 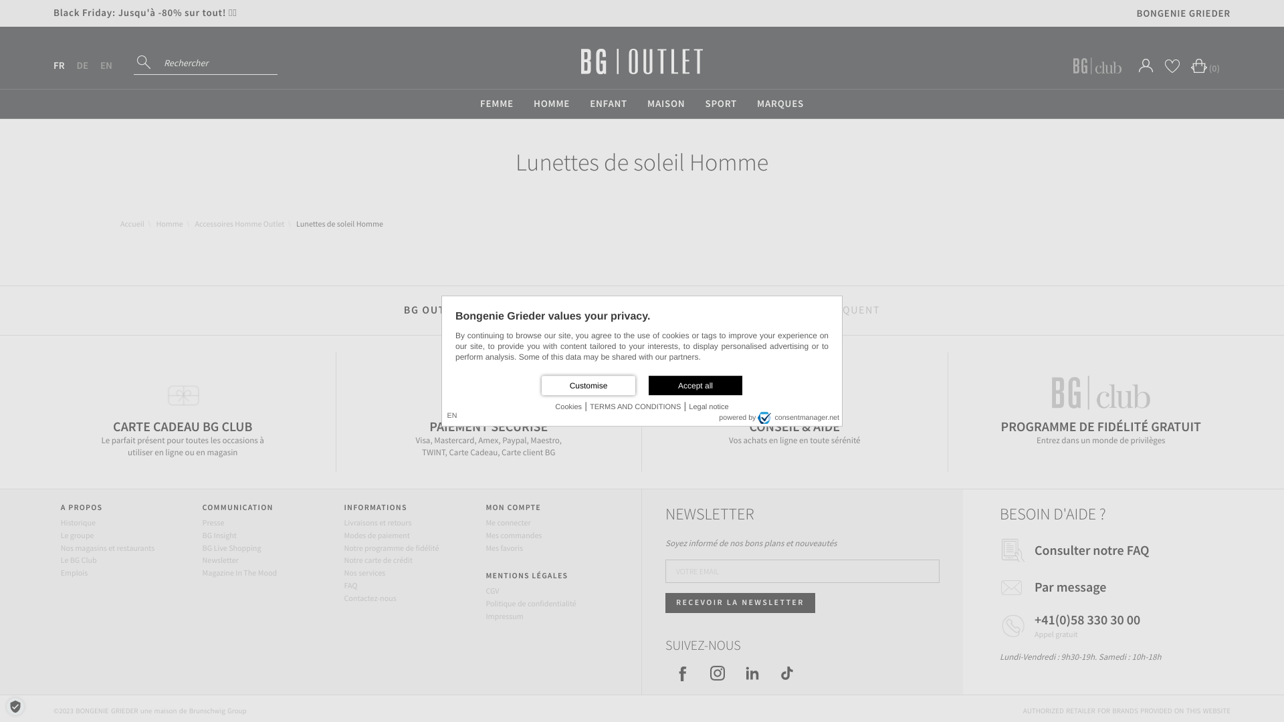 What do you see at coordinates (214, 523) in the screenshot?
I see `Presse` at bounding box center [214, 523].